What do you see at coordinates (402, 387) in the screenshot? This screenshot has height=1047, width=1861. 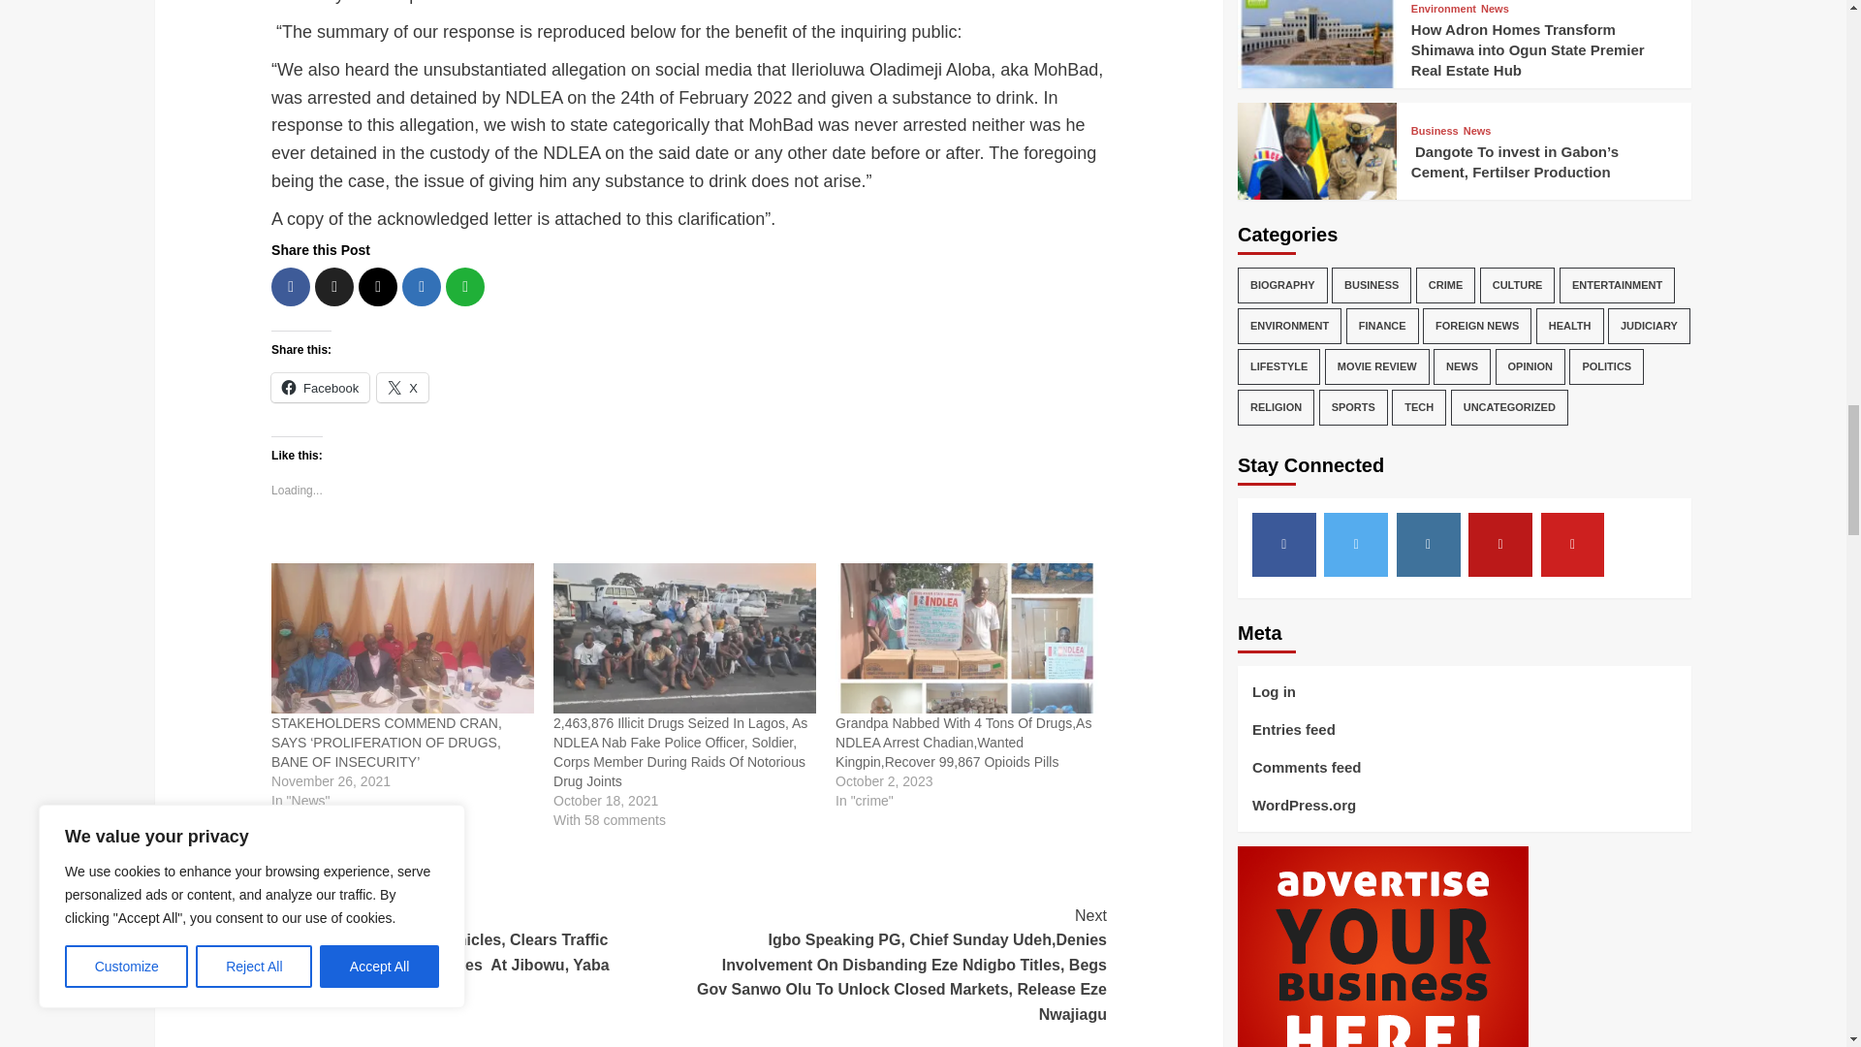 I see `Click to share on X` at bounding box center [402, 387].